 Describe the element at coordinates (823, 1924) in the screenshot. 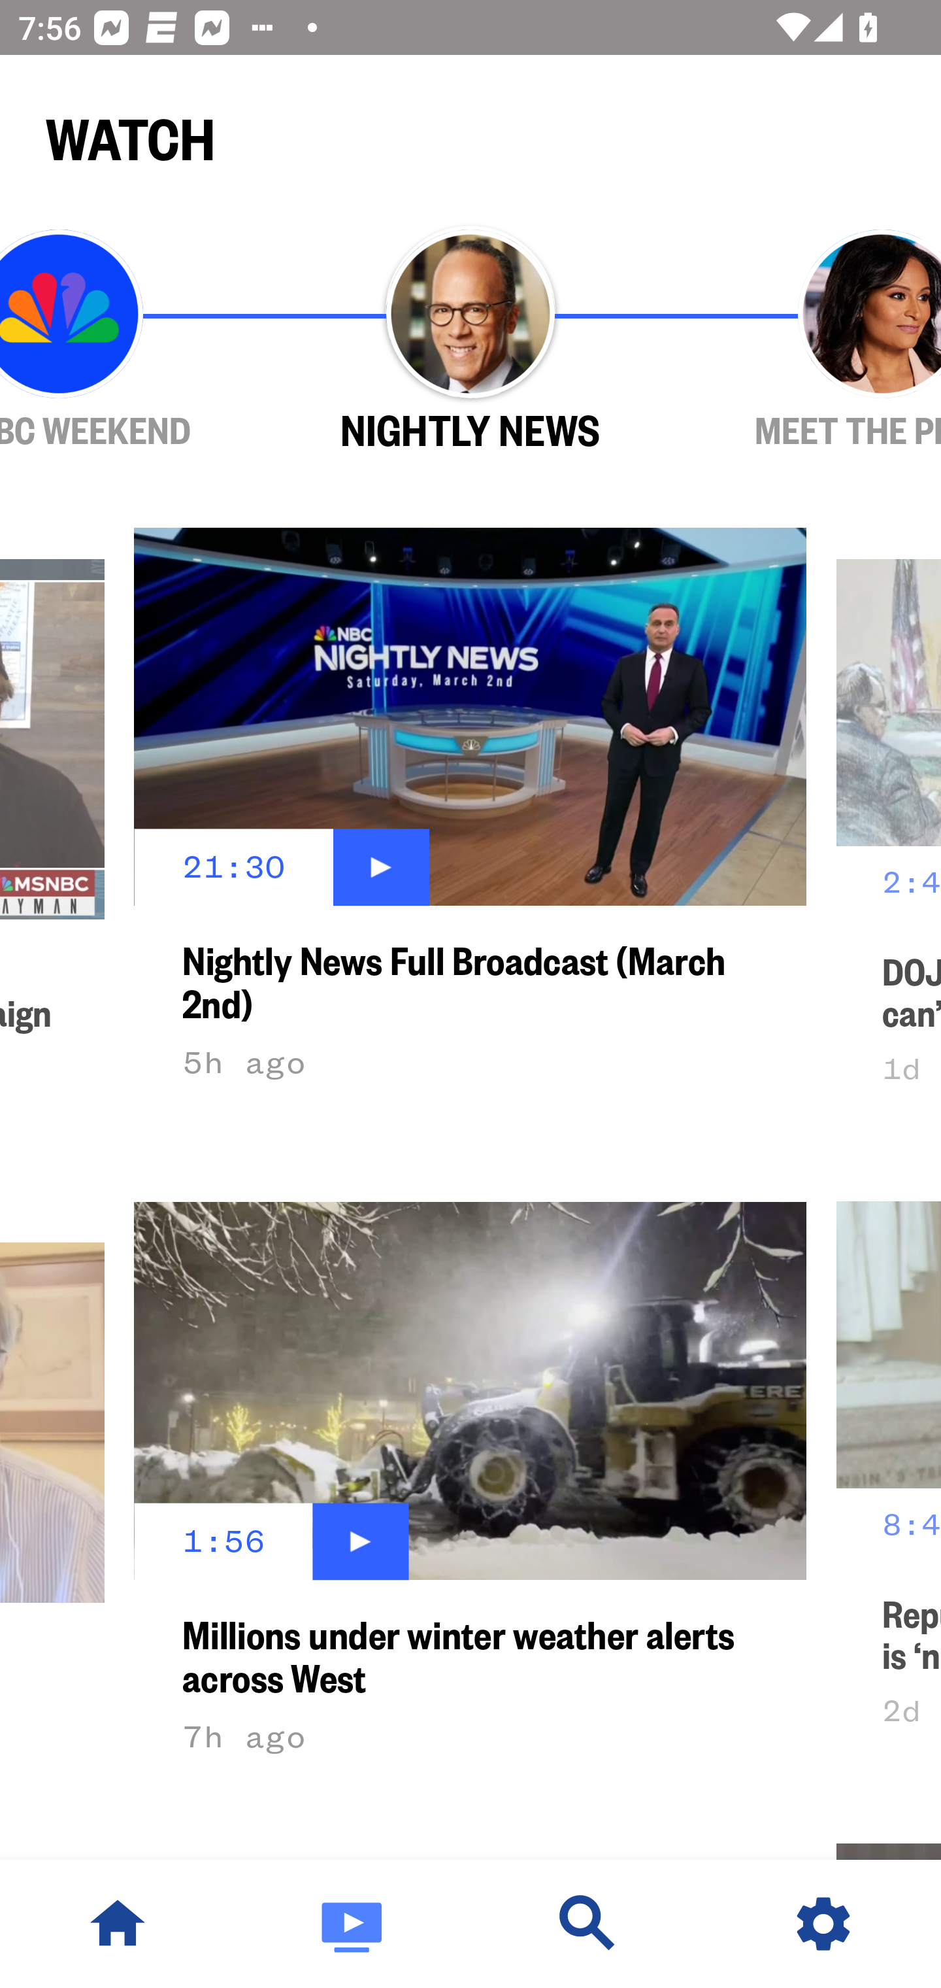

I see `Settings` at that location.